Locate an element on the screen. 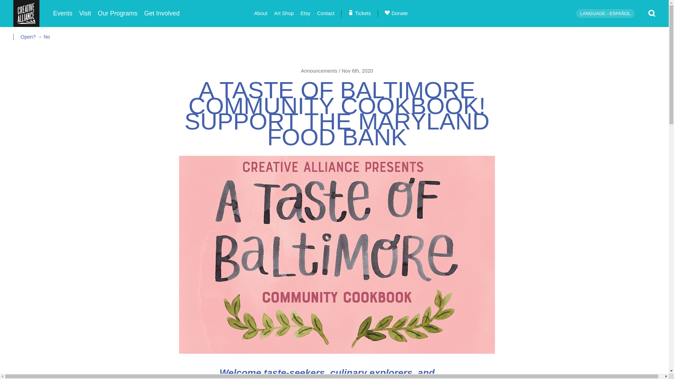  Etsy is located at coordinates (305, 13).